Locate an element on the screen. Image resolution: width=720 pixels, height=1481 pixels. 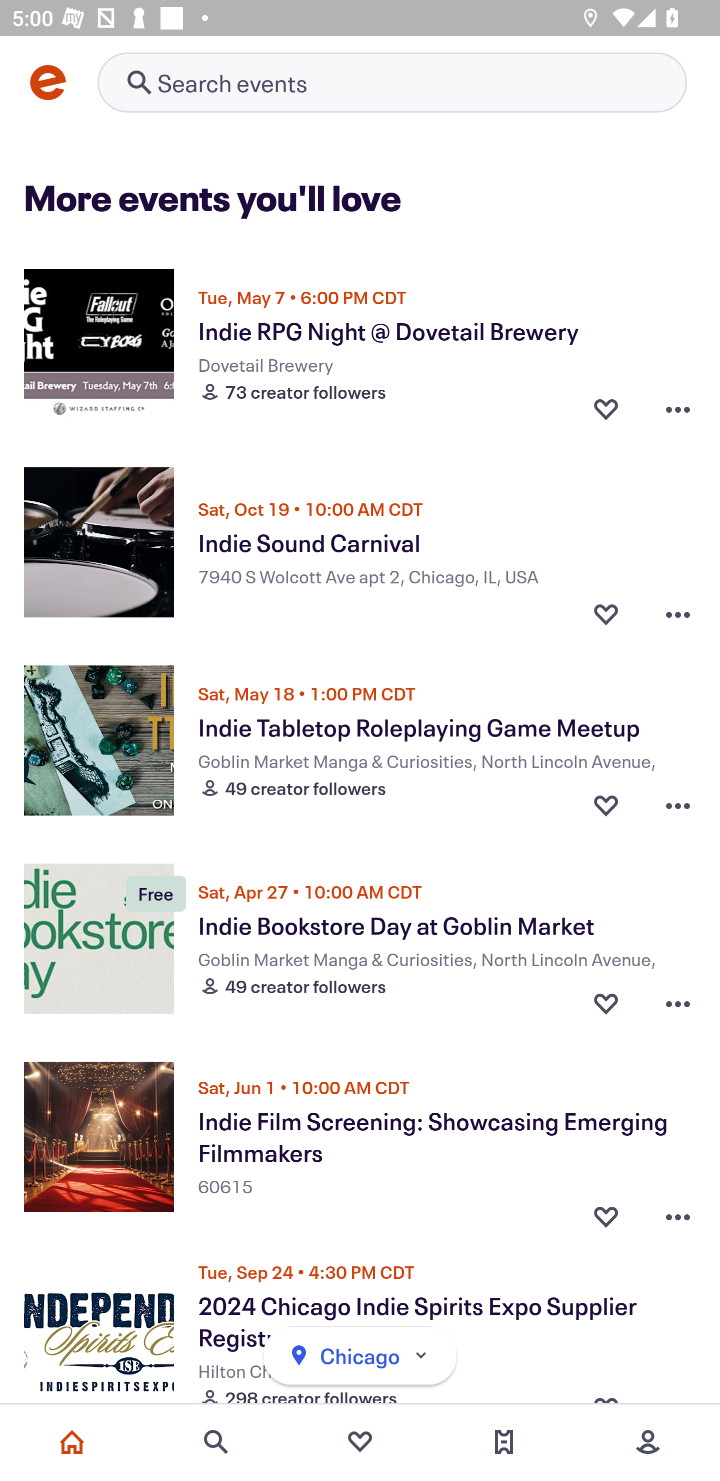
Tickets is located at coordinates (504, 1442).